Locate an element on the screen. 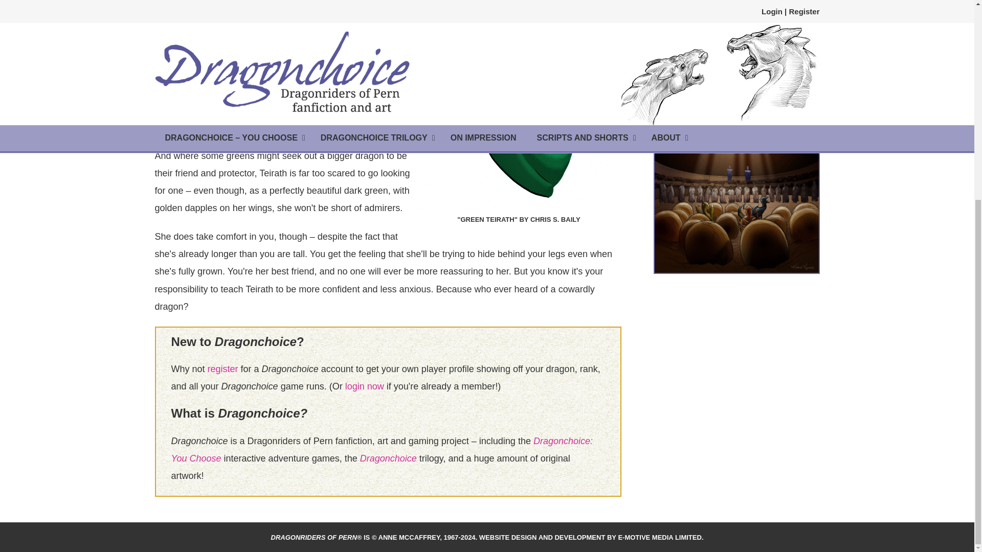 The height and width of the screenshot is (552, 982). here is located at coordinates (755, 43).